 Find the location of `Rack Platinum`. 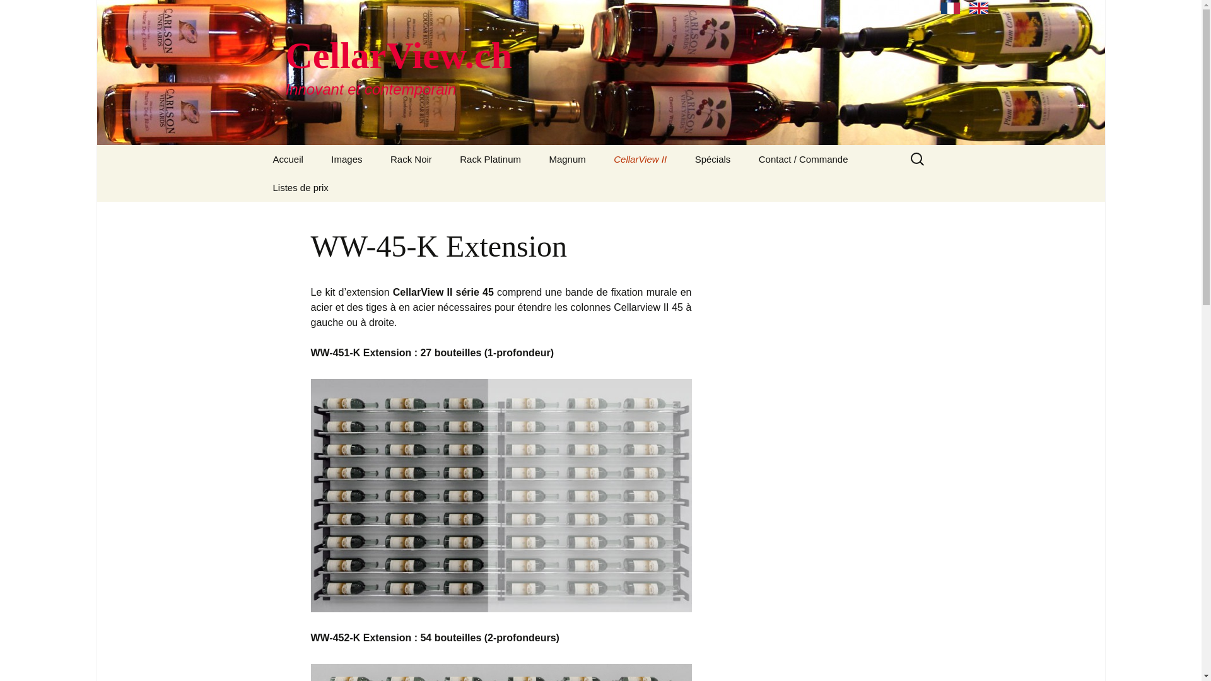

Rack Platinum is located at coordinates (491, 159).